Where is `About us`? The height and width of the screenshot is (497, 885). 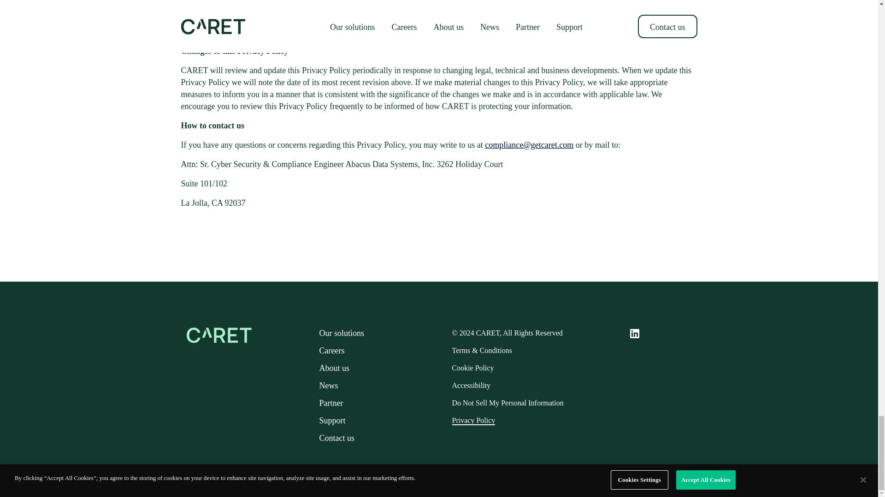
About us is located at coordinates (334, 368).